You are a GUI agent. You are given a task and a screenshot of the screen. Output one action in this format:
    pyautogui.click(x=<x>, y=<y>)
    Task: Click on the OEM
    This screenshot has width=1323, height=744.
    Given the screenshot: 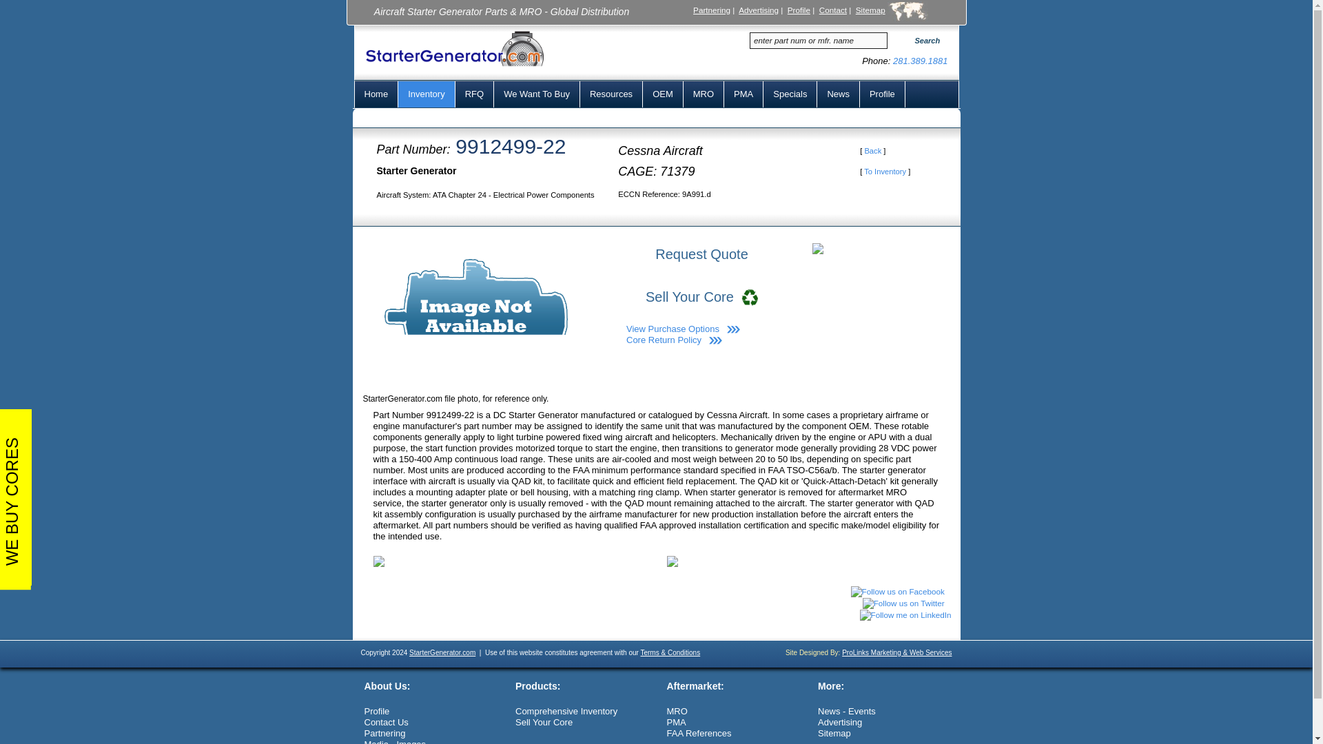 What is the action you would take?
    pyautogui.click(x=663, y=94)
    